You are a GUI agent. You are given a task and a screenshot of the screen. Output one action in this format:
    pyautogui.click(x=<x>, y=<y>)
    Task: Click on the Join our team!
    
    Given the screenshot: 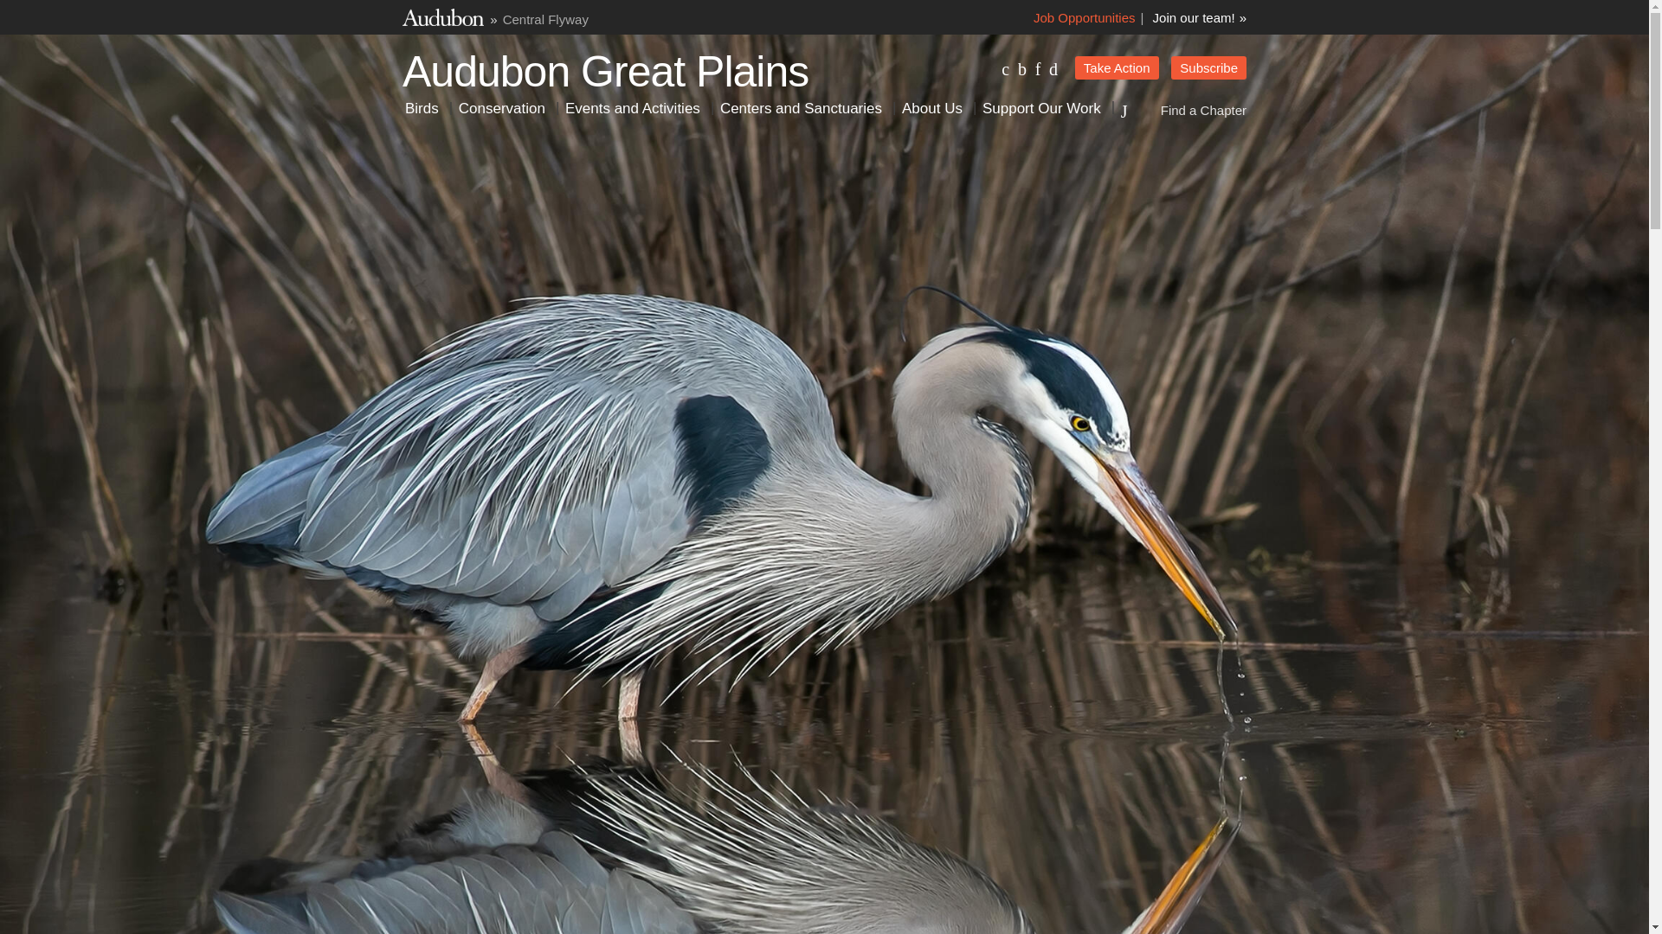 What is the action you would take?
    pyautogui.click(x=1200, y=17)
    